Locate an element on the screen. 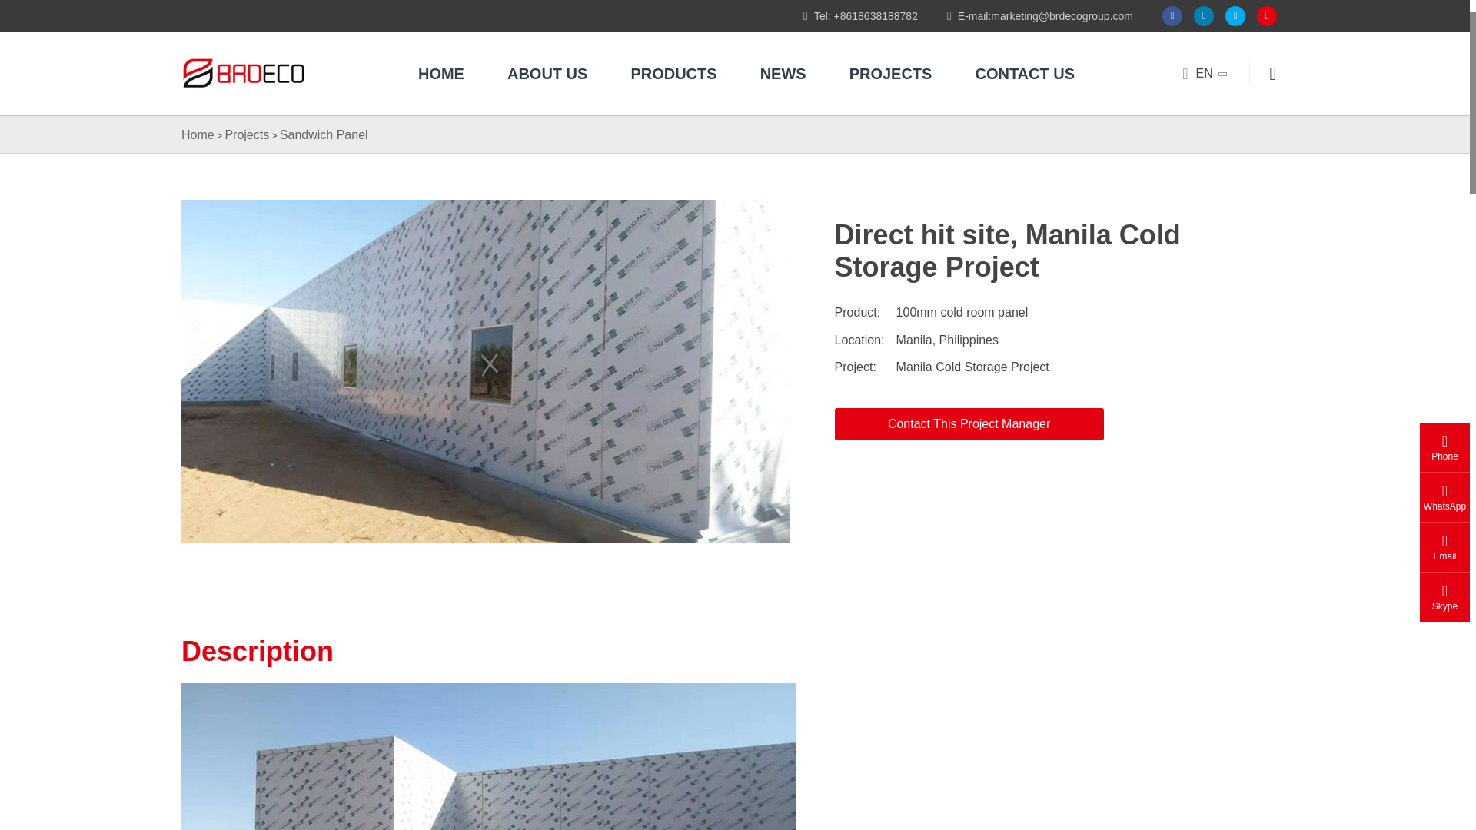 This screenshot has width=1476, height=830. PROJECTS is located at coordinates (890, 74).